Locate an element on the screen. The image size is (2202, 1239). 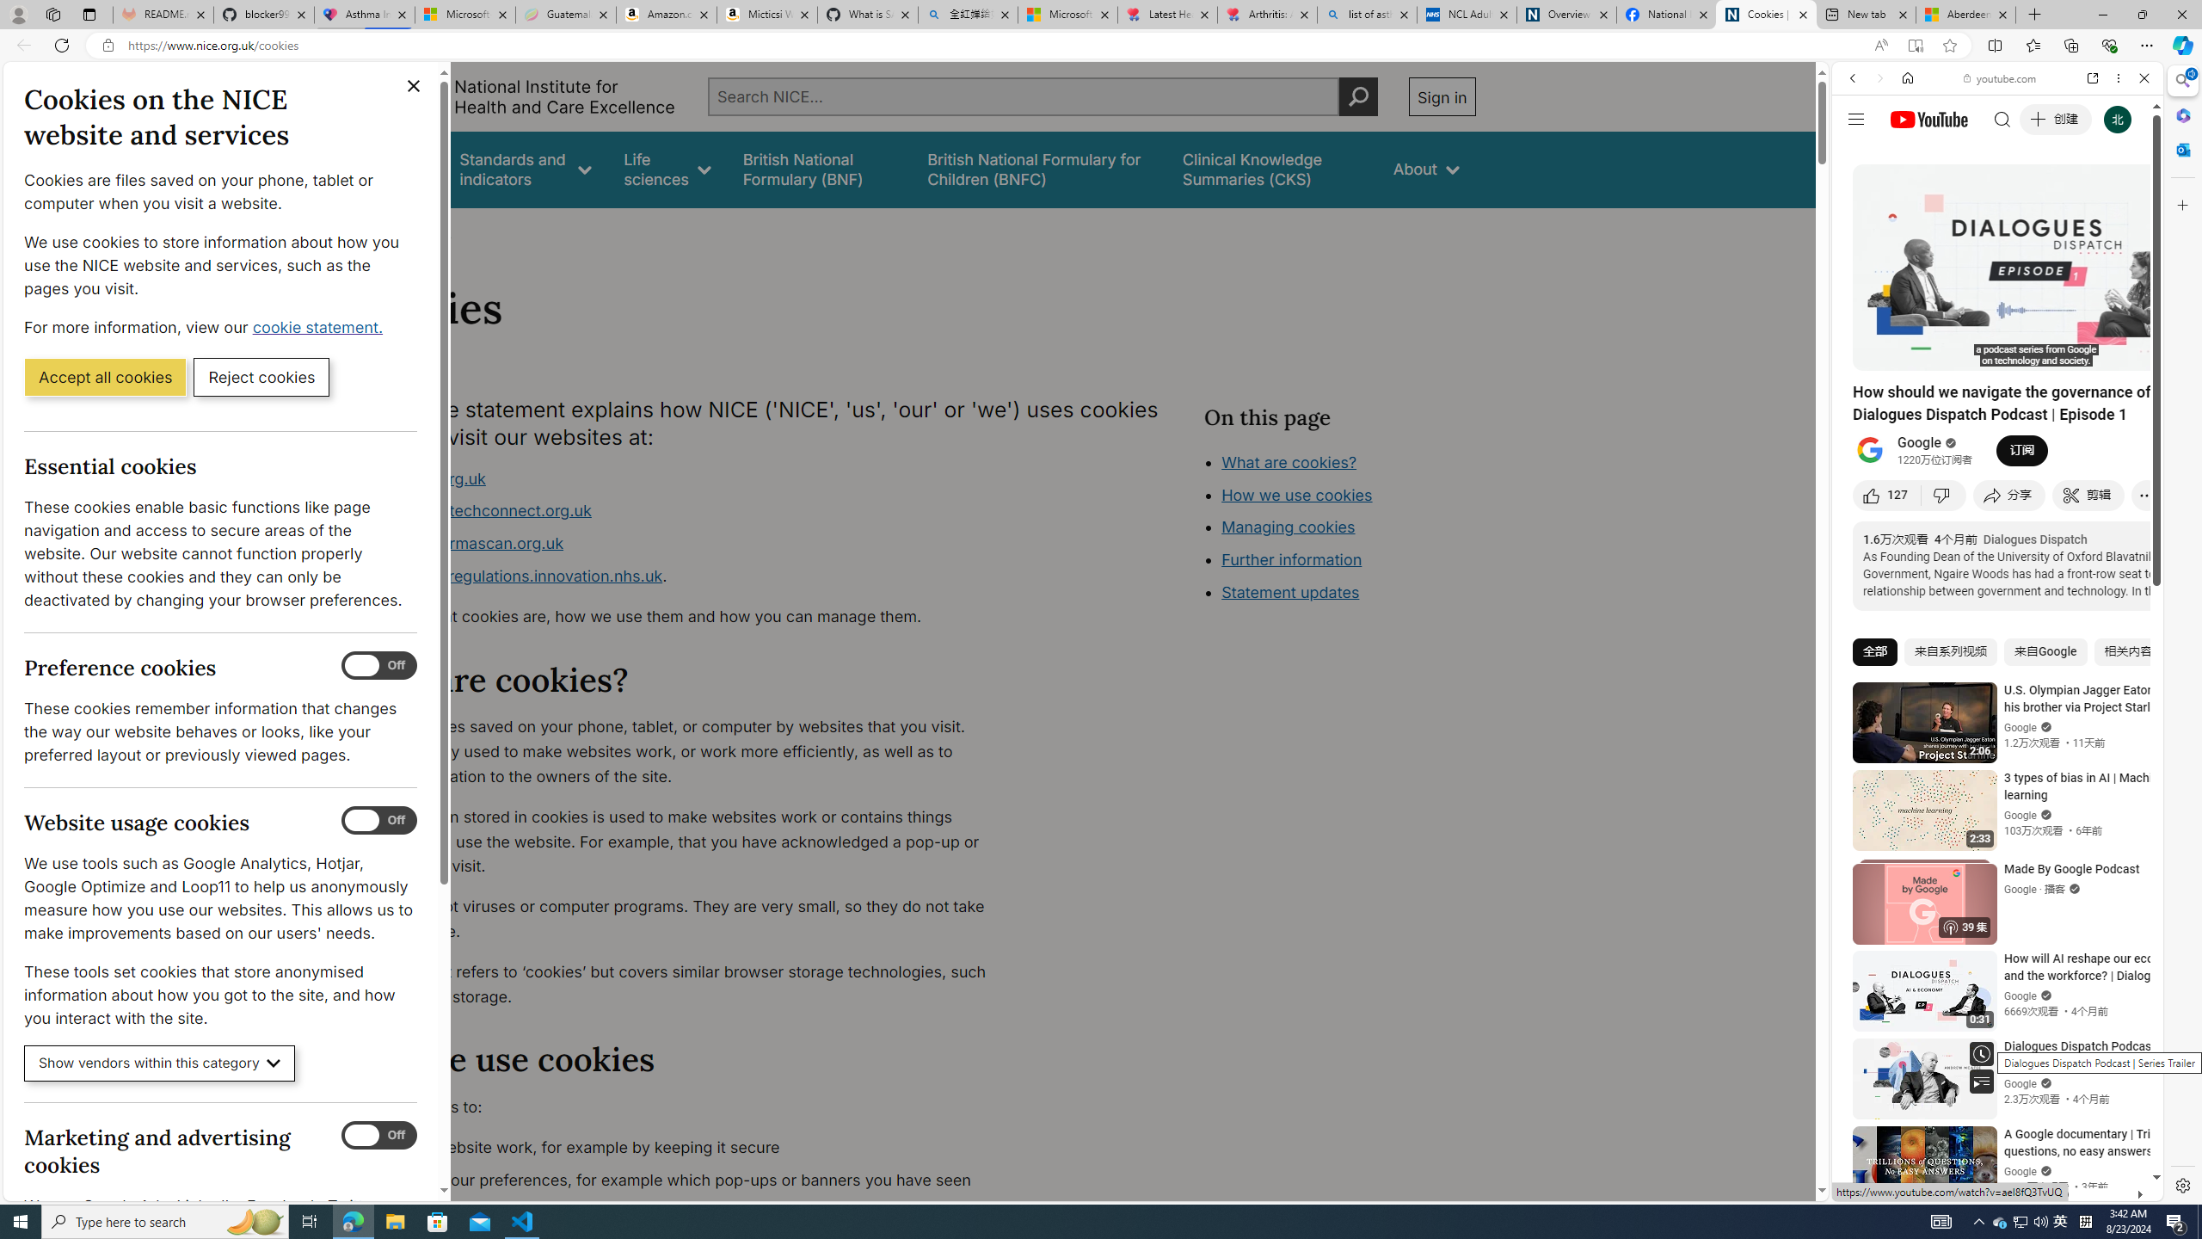
Class: dict_pnIcon rms_img is located at coordinates (1984, 1187).